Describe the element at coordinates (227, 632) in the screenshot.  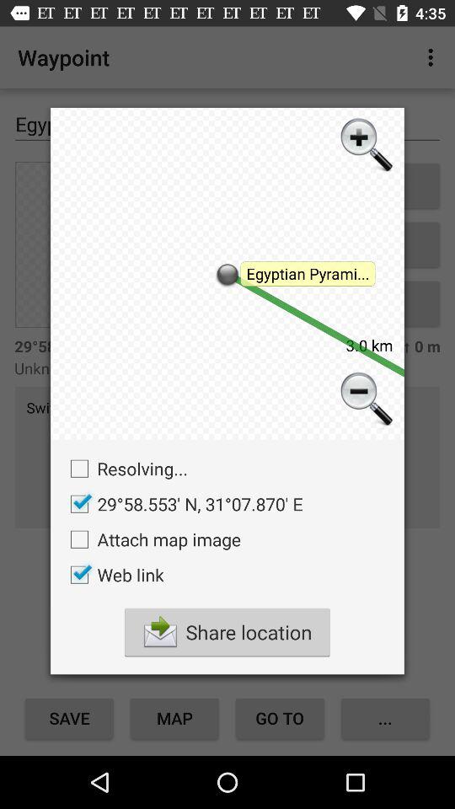
I see `scroll until the share location` at that location.